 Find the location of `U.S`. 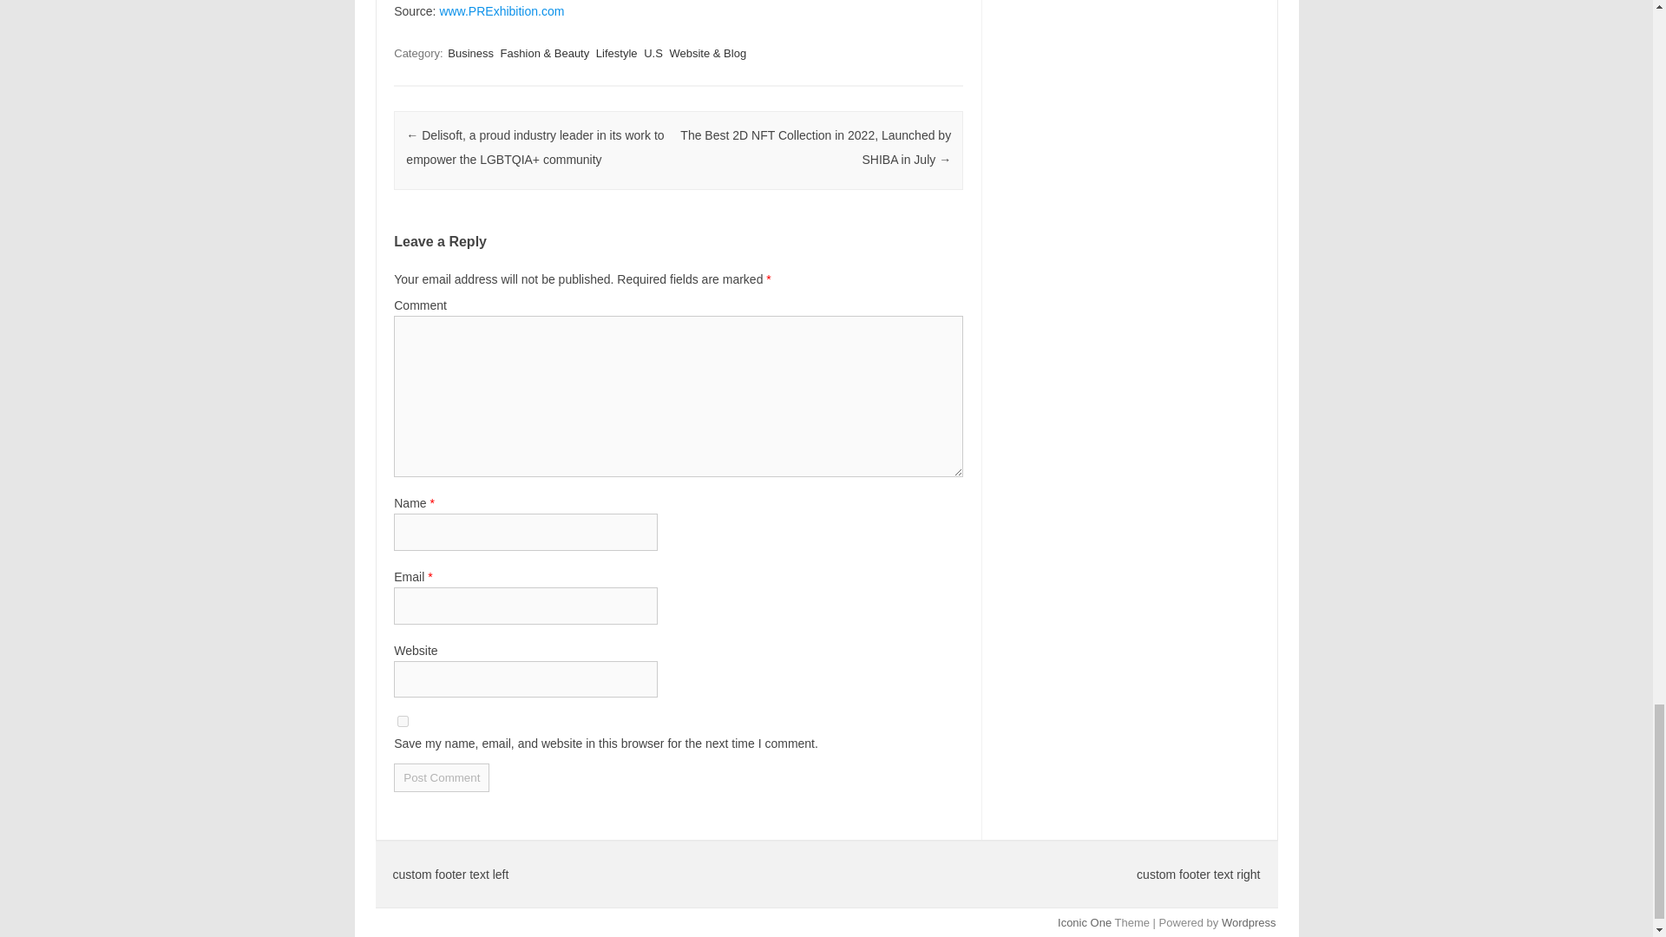

U.S is located at coordinates (653, 53).